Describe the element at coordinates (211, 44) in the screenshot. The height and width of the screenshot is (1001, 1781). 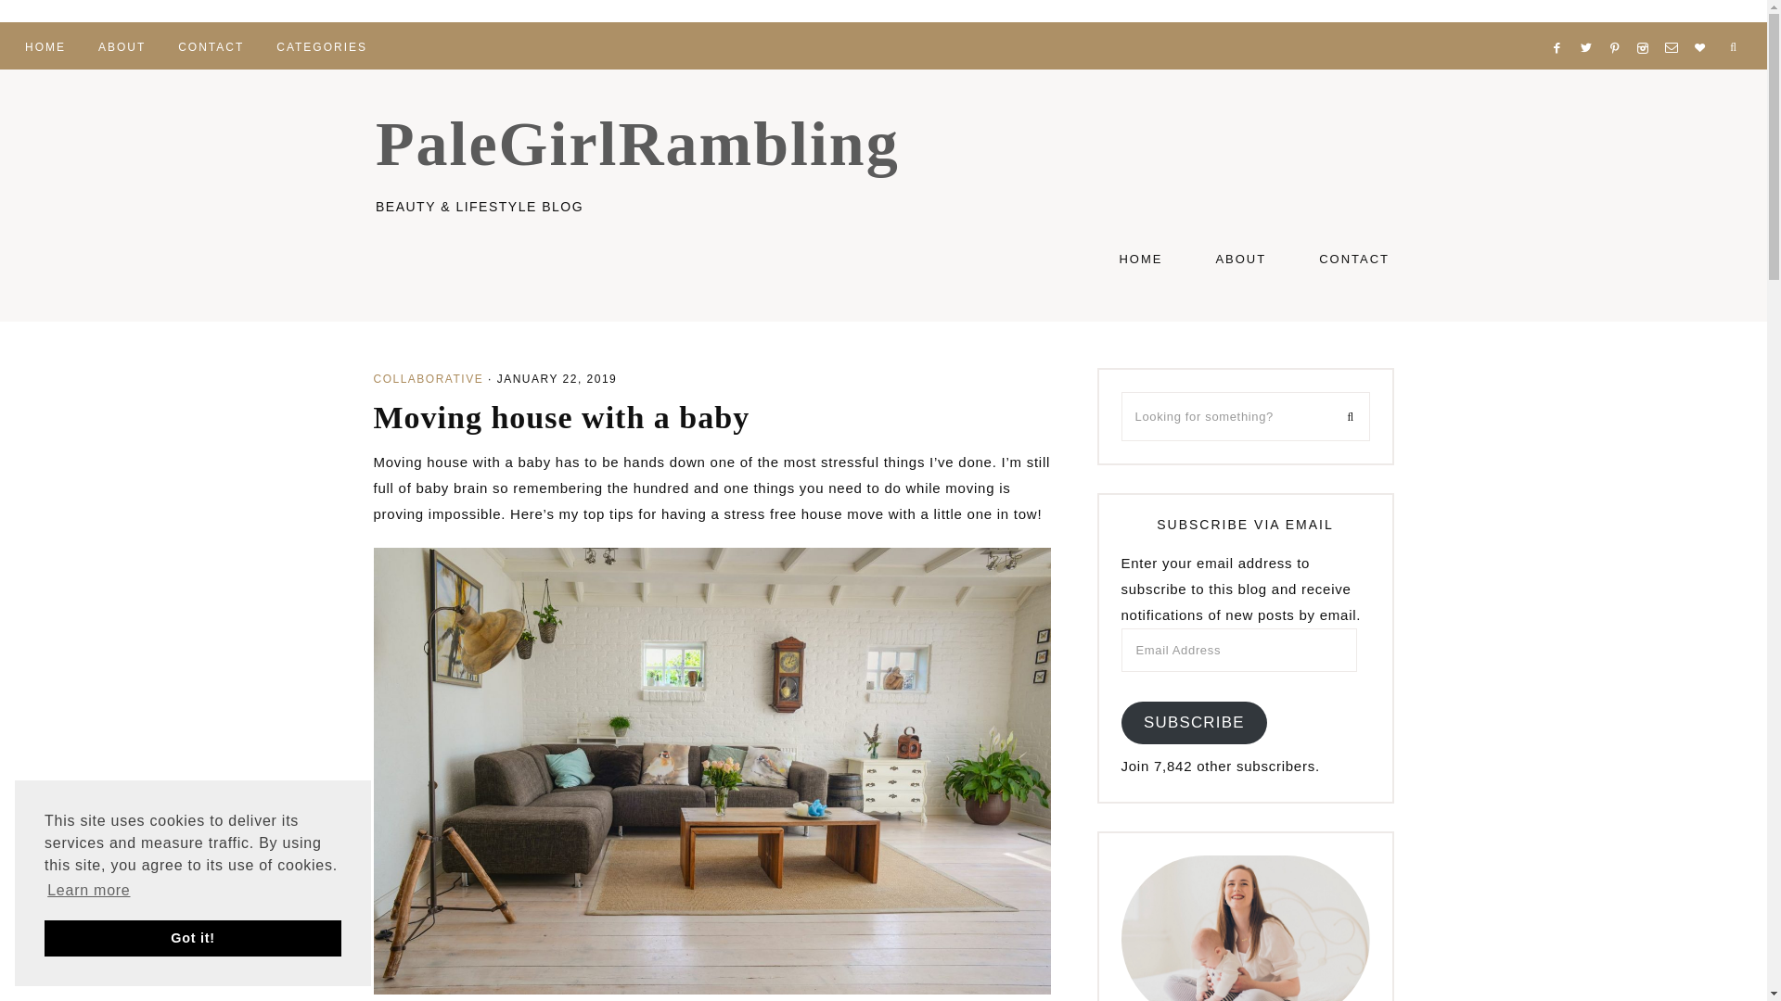
I see `CONTACT` at that location.